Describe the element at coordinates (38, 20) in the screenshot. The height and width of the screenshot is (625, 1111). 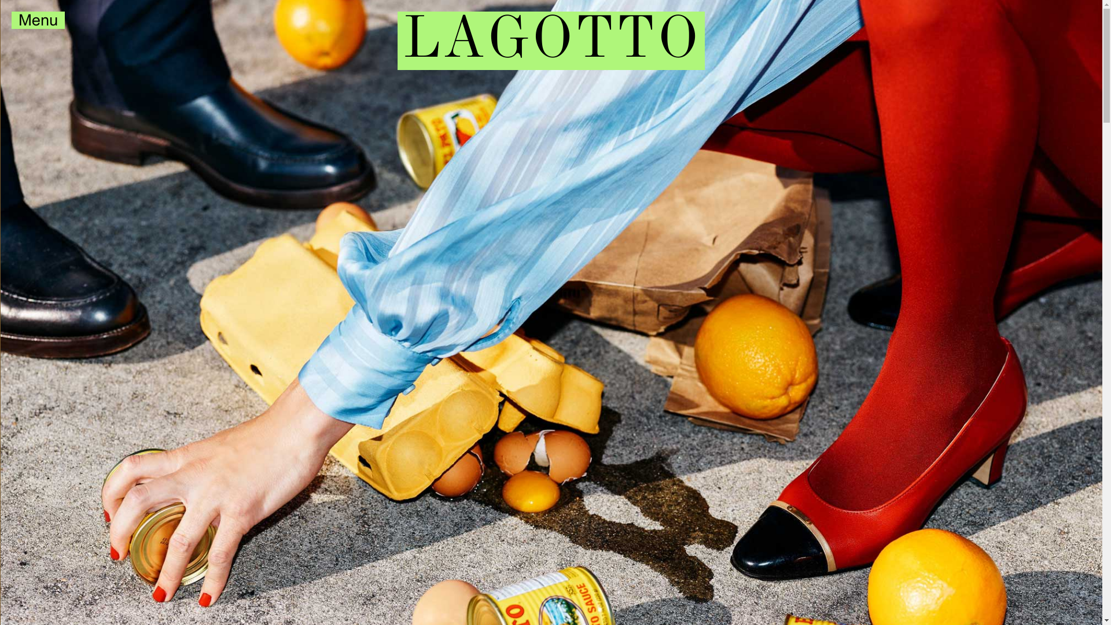
I see `Menu` at that location.